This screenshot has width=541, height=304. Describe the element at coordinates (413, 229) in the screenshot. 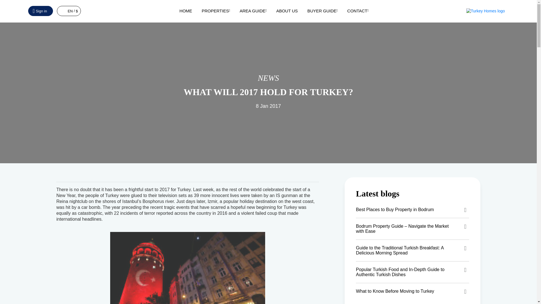

I see `bodrum-property-guide-navigate-the-market-with-ease` at that location.